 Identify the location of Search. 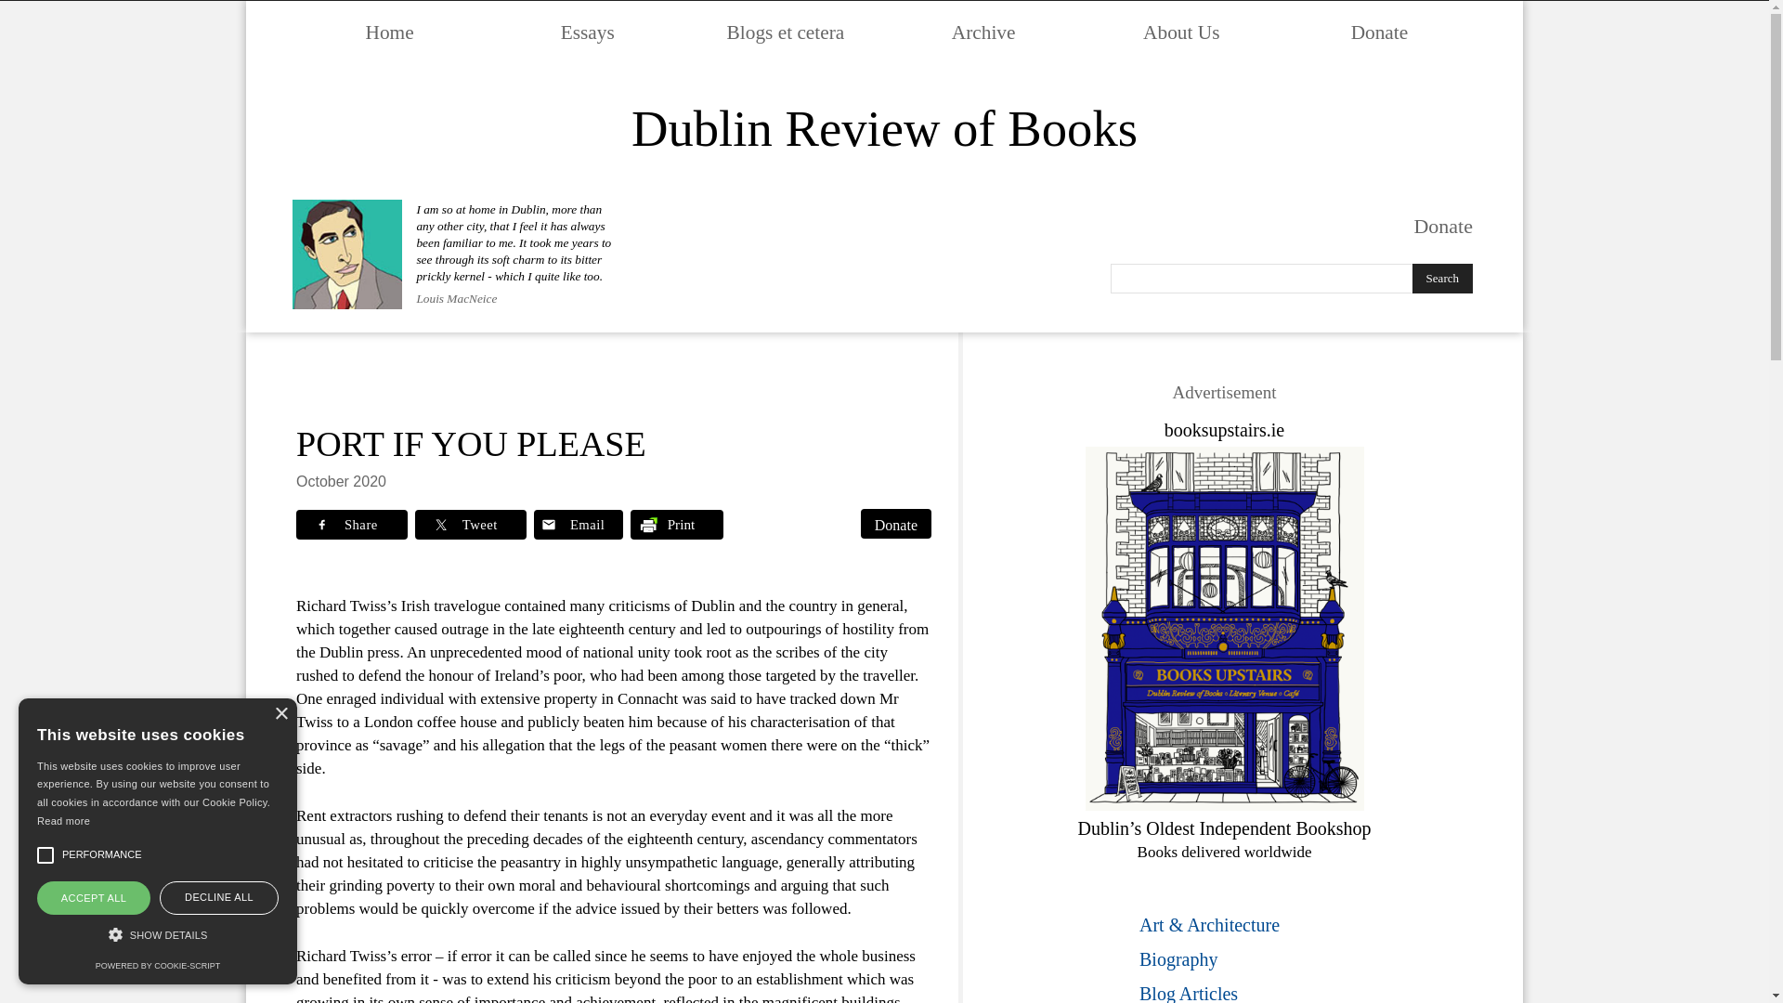
(1441, 279).